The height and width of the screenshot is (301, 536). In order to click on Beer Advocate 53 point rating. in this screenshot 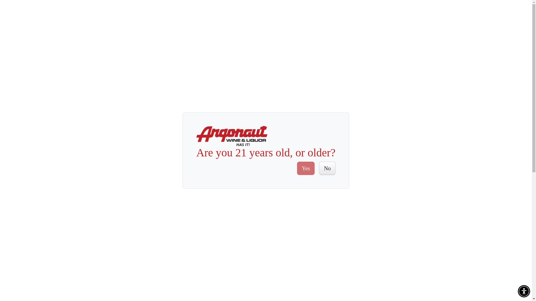, I will do `click(277, 88)`.